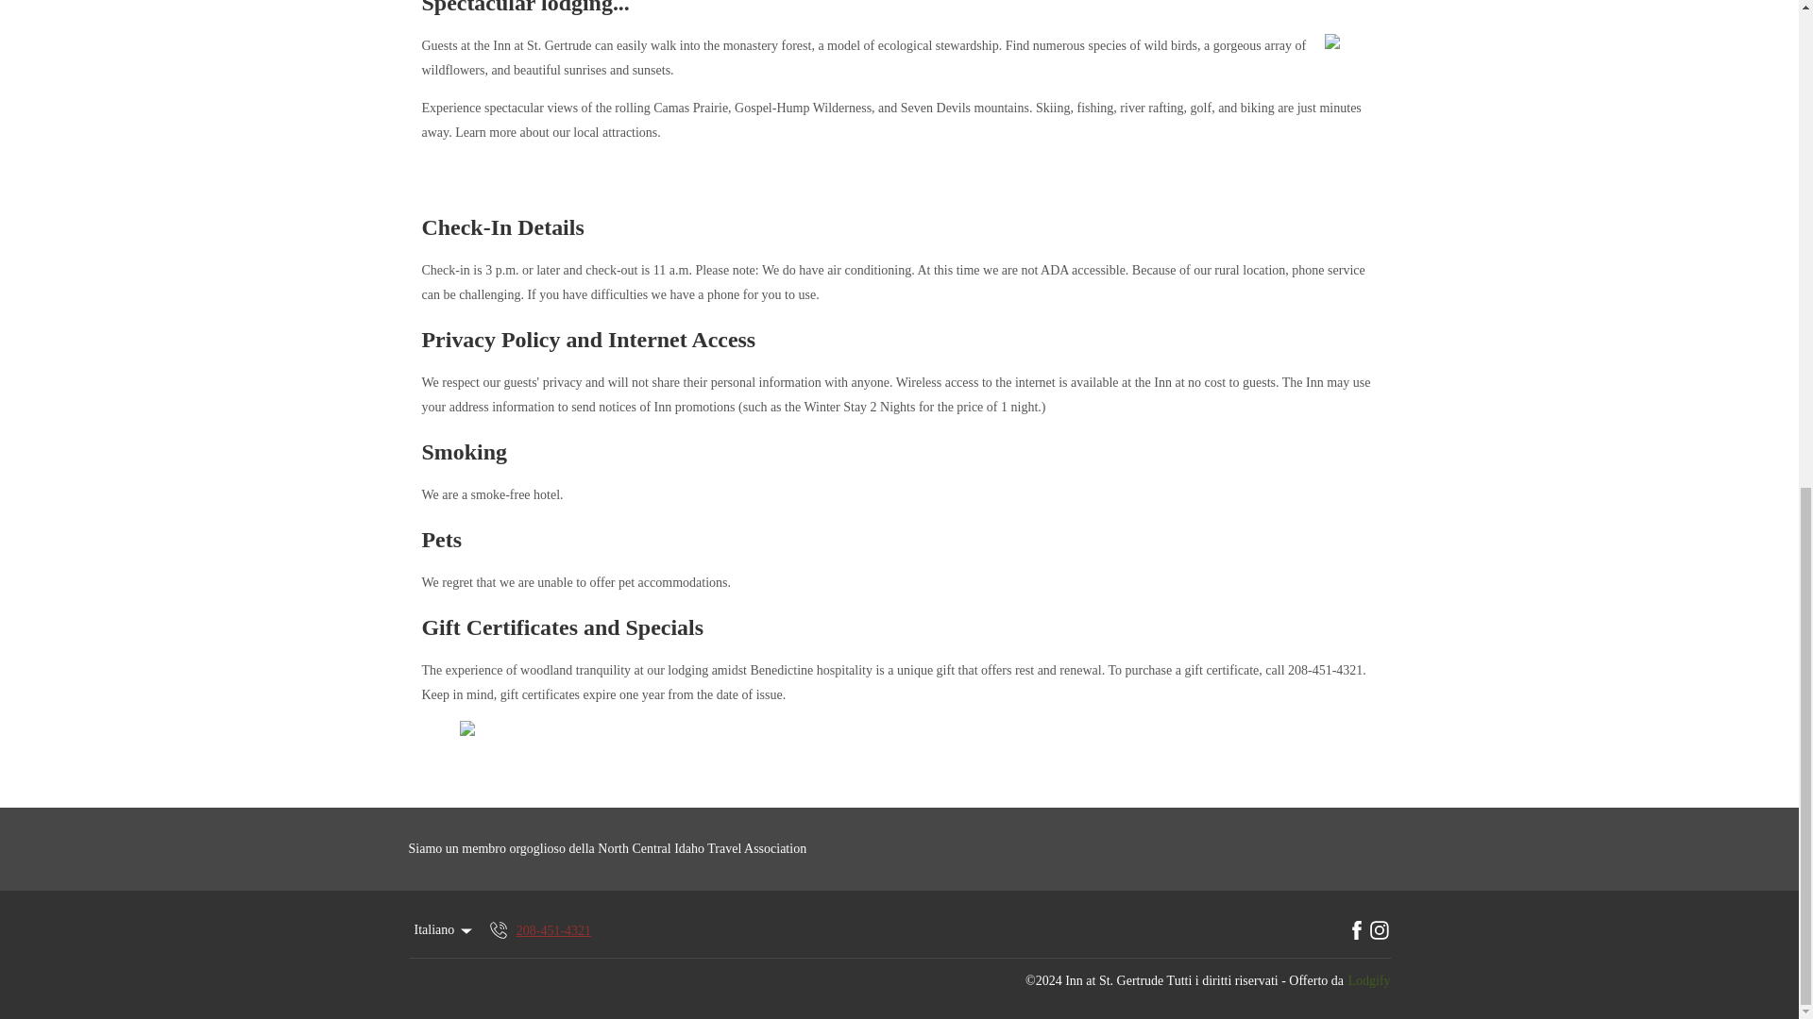  What do you see at coordinates (1356, 931) in the screenshot?
I see `Facebook` at bounding box center [1356, 931].